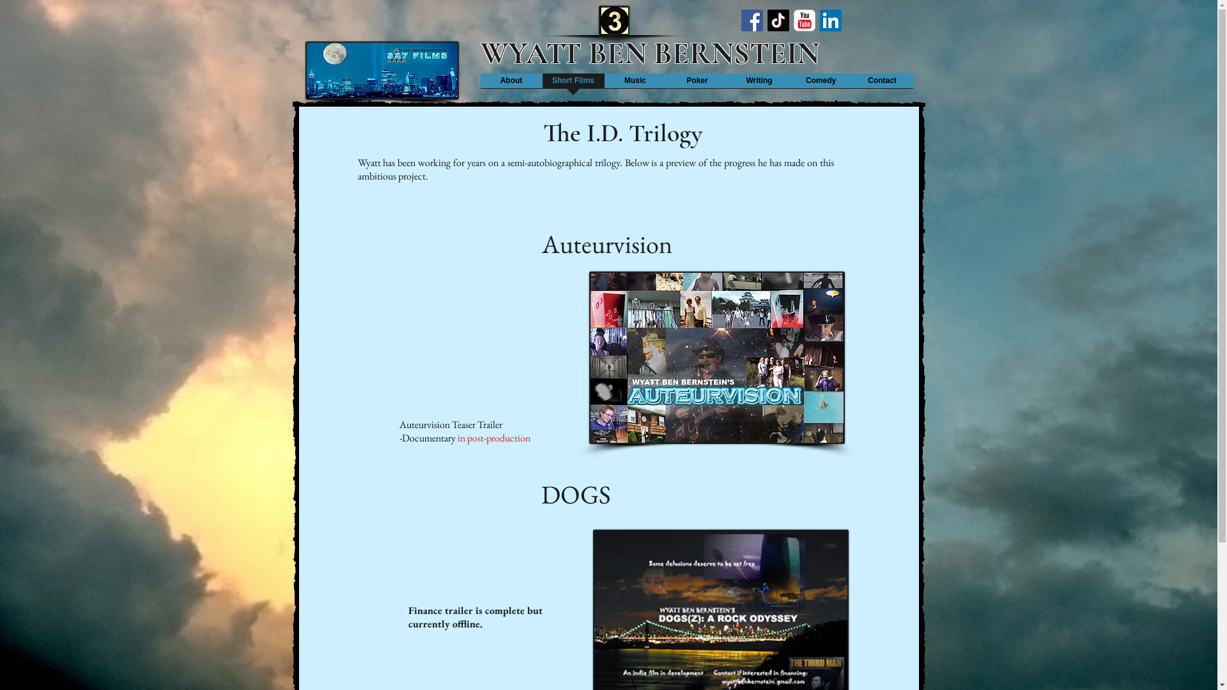 This screenshot has height=690, width=1227. Describe the element at coordinates (635, 85) in the screenshot. I see `Music` at that location.